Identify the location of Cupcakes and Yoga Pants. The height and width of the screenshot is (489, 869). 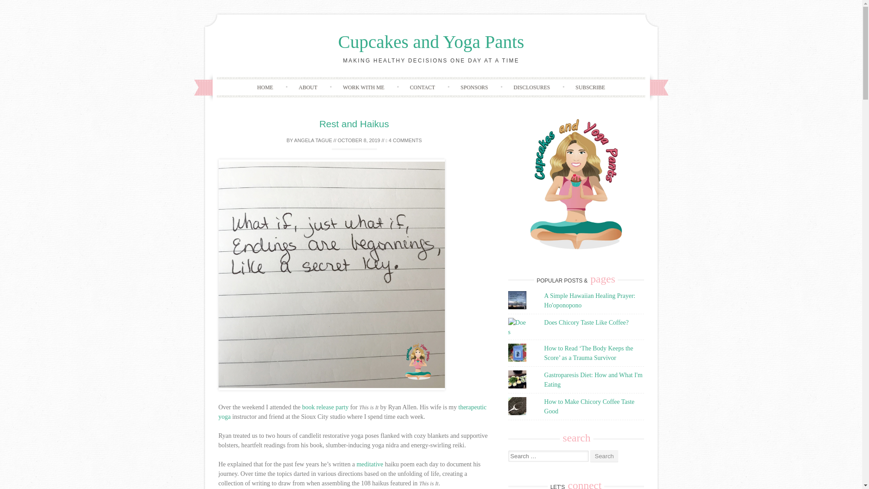
(431, 42).